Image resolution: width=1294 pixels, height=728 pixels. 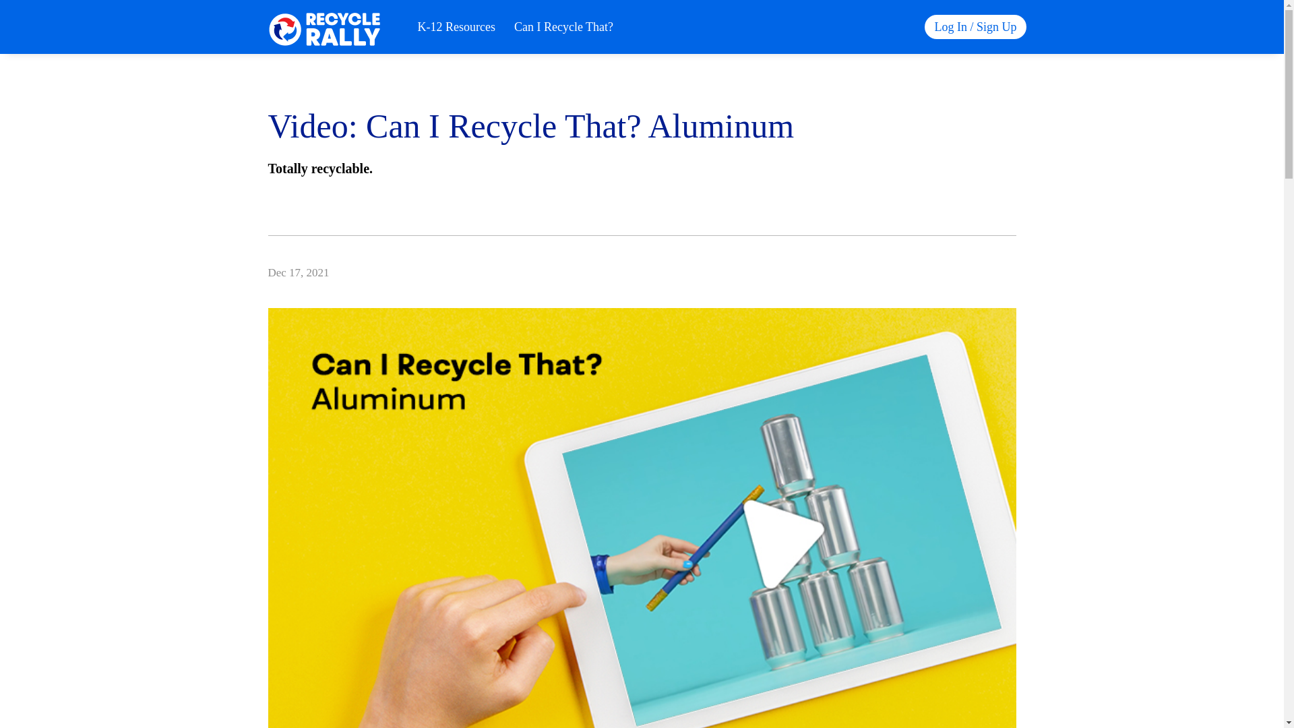 I want to click on Can I Recycle That?, so click(x=563, y=27).